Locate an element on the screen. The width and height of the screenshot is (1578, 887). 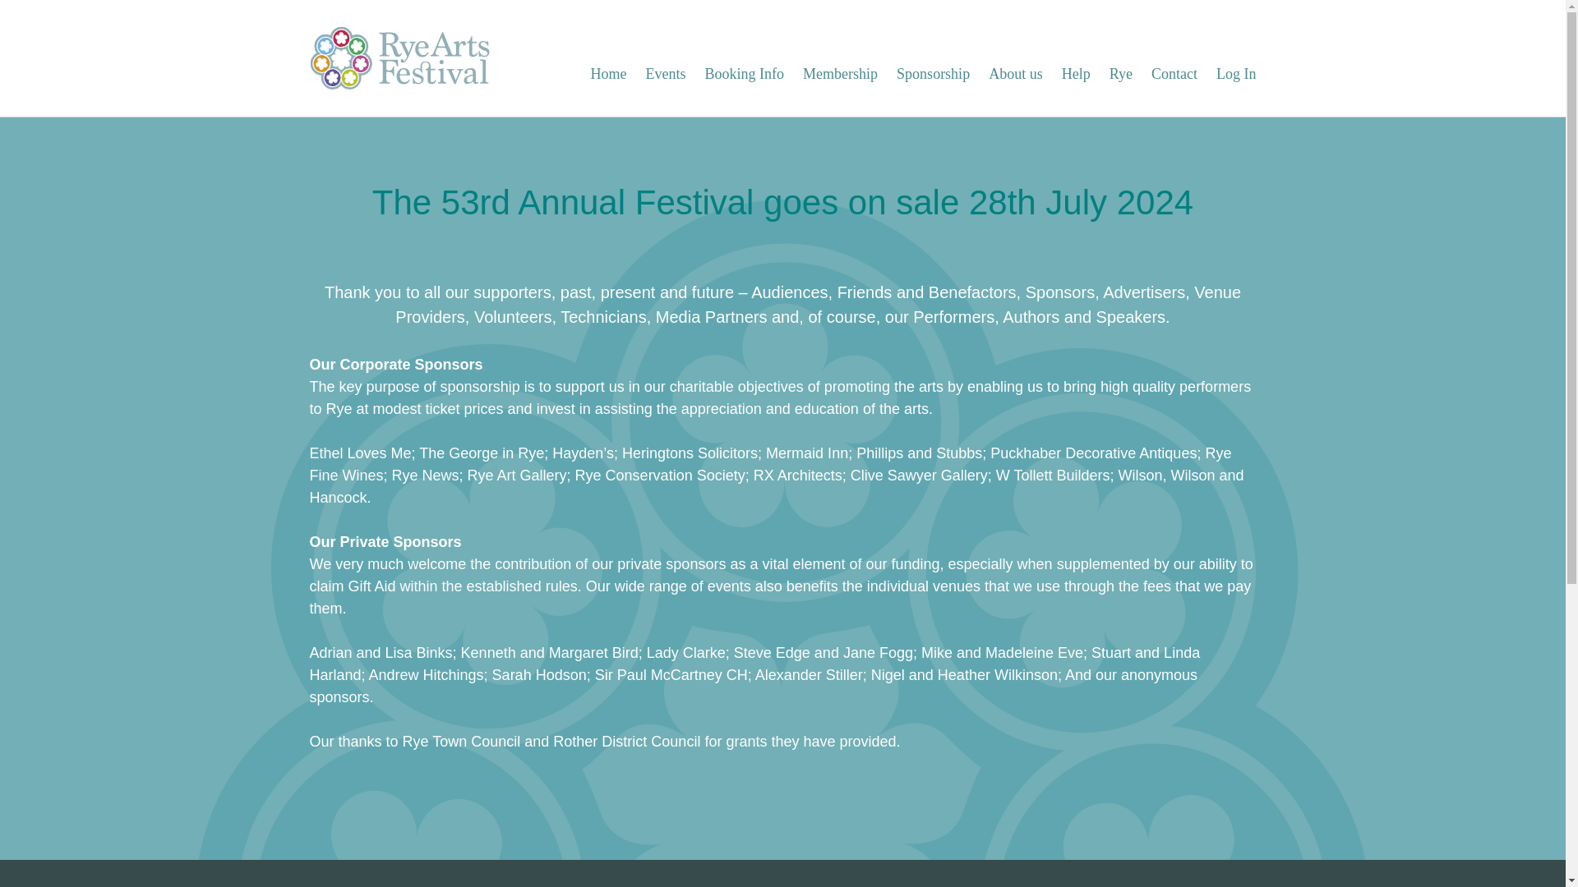
Membership is located at coordinates (840, 74).